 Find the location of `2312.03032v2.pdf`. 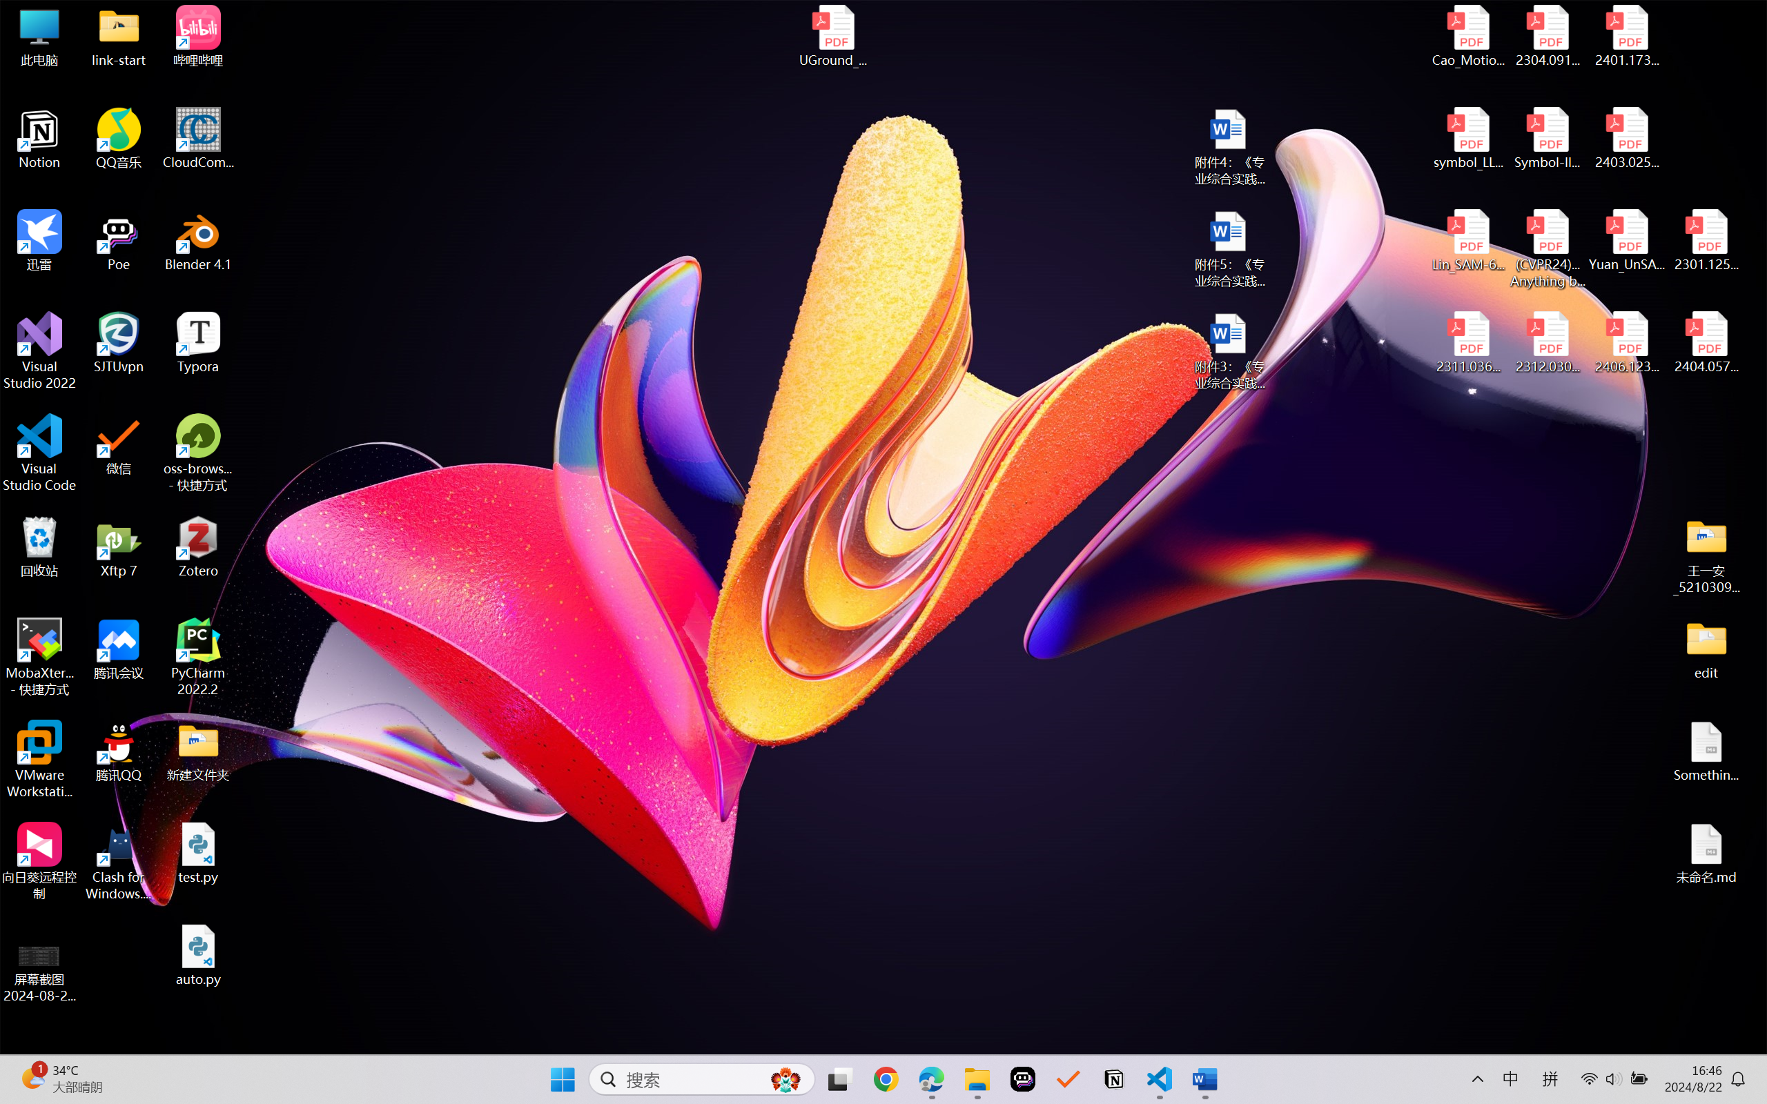

2312.03032v2.pdf is located at coordinates (1548, 343).